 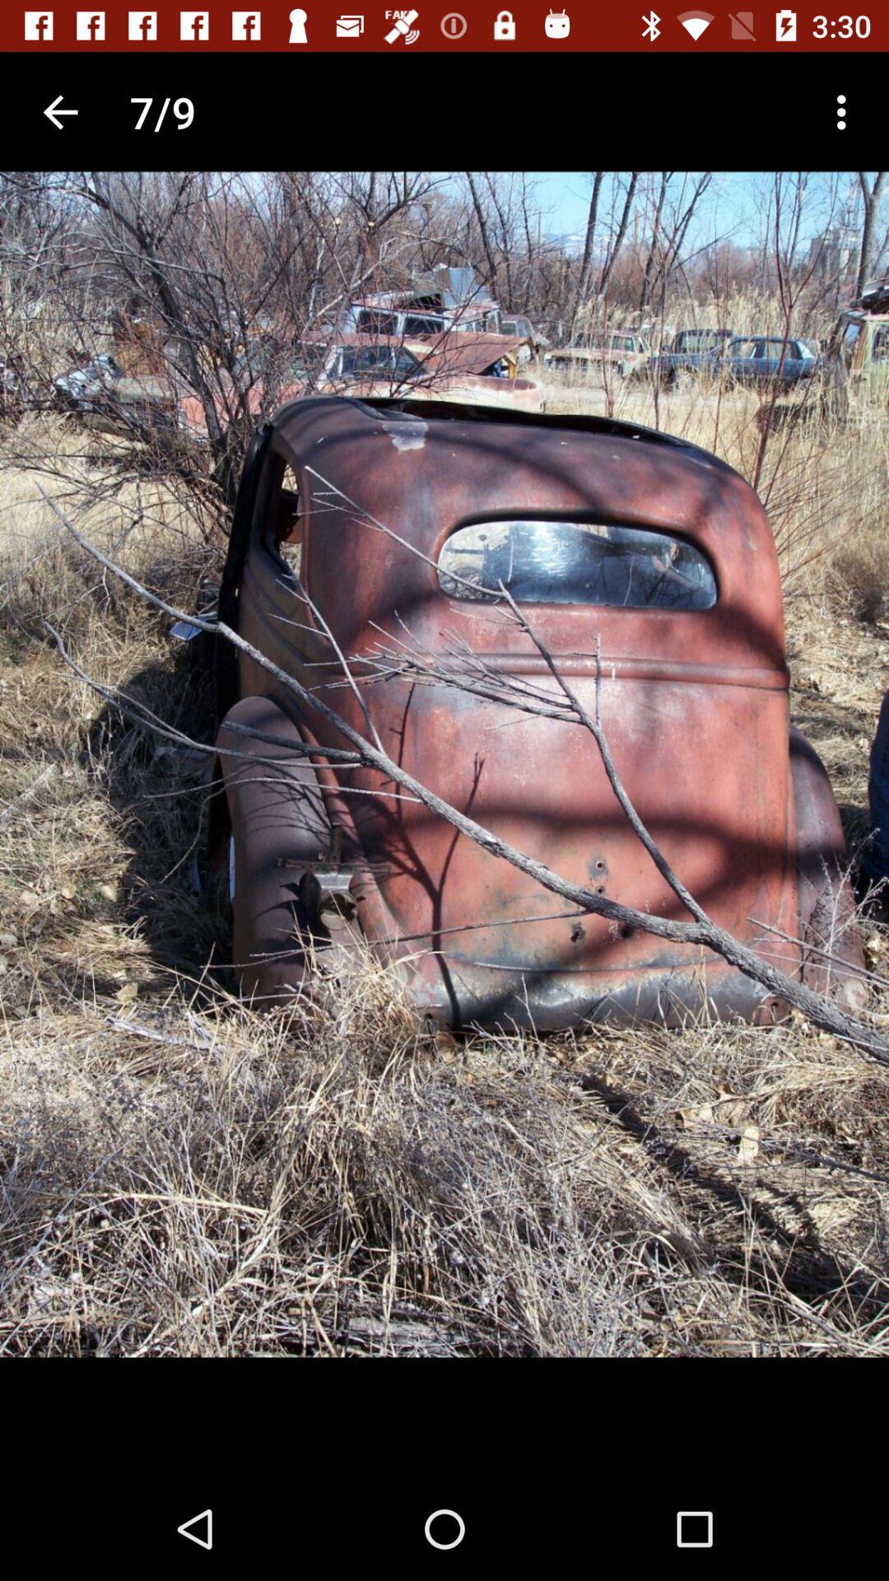 I want to click on turn off the app to the left of 7/9, so click(x=60, y=112).